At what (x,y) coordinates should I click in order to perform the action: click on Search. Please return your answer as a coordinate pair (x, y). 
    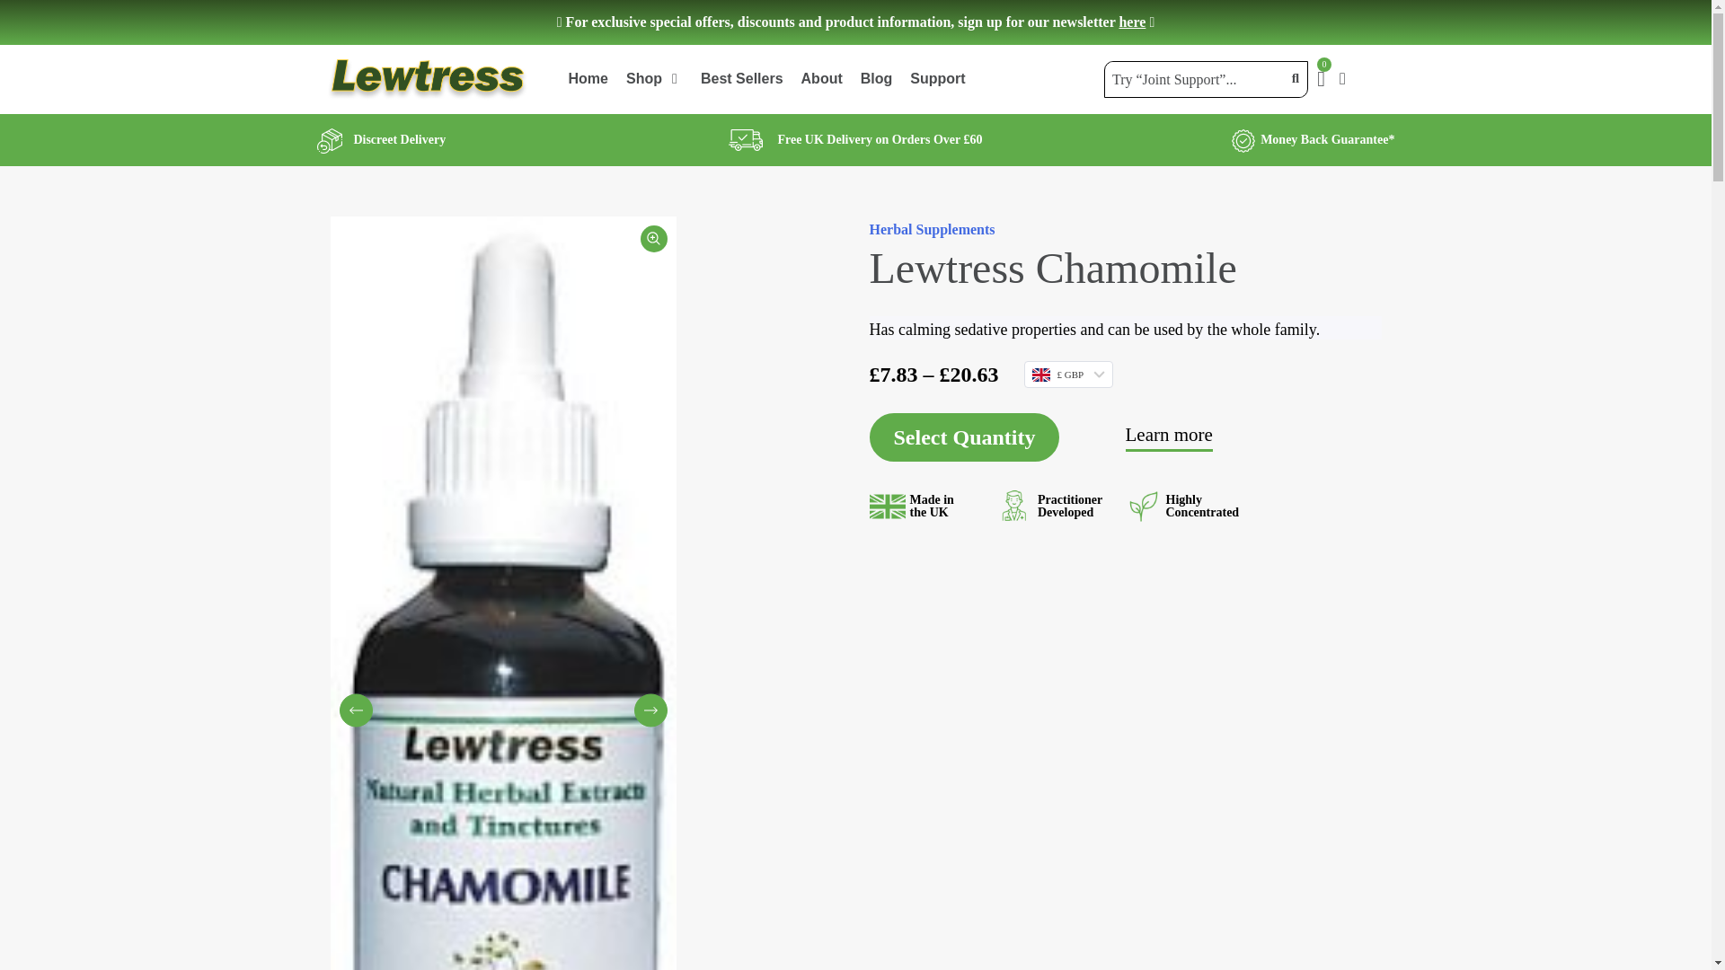
    Looking at the image, I should click on (1199, 79).